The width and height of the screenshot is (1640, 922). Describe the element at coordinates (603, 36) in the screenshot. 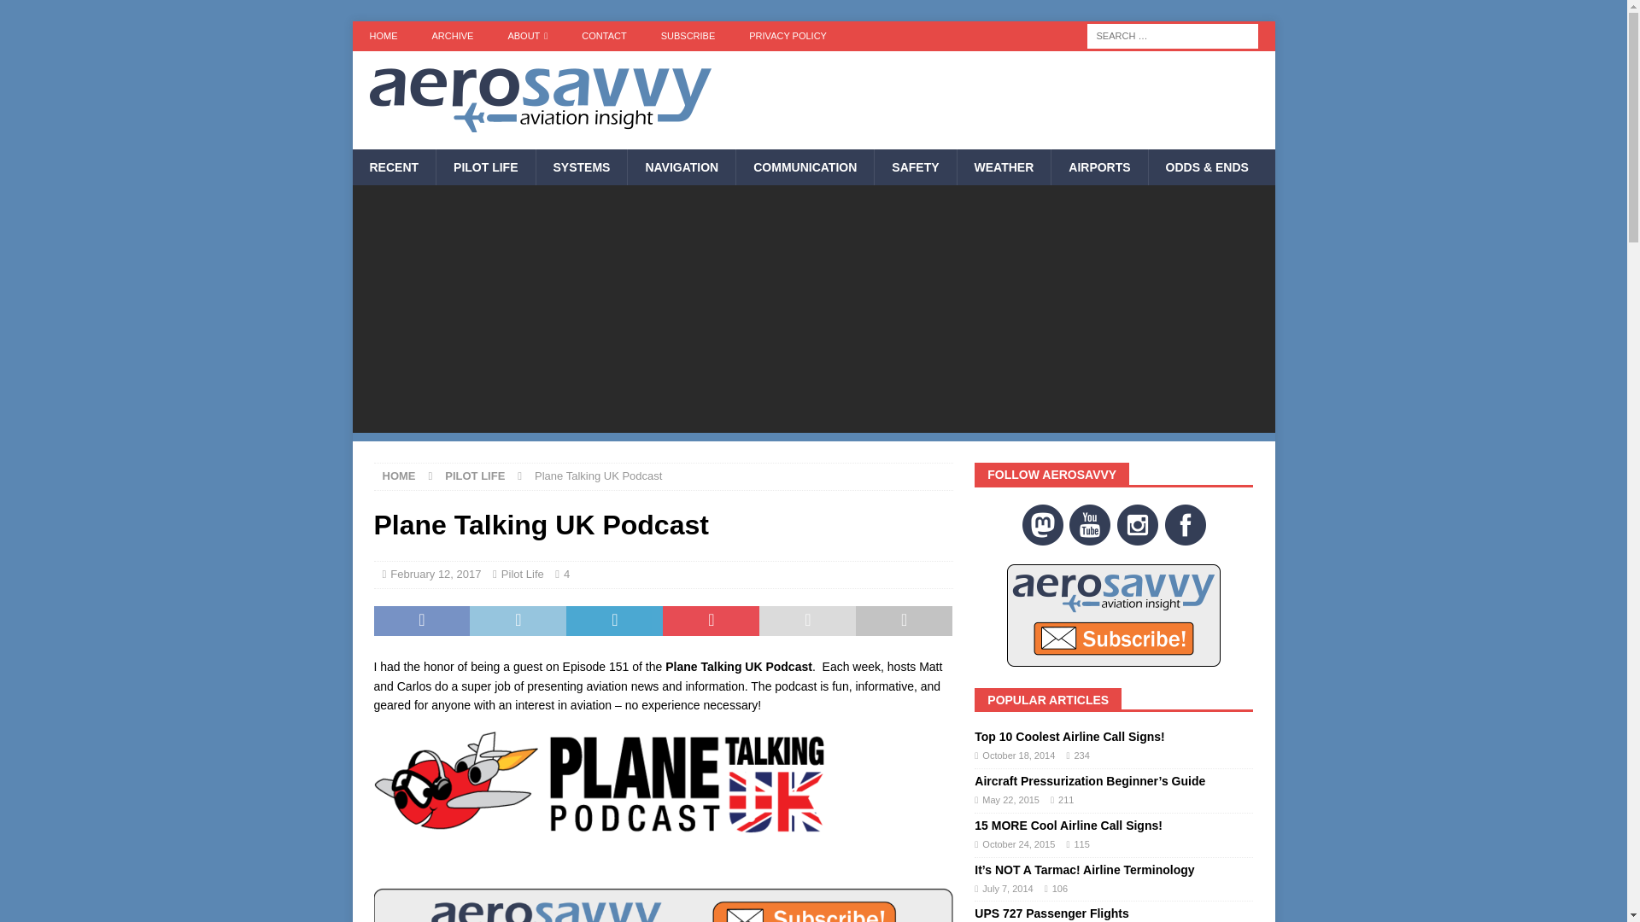

I see `CONTACT` at that location.